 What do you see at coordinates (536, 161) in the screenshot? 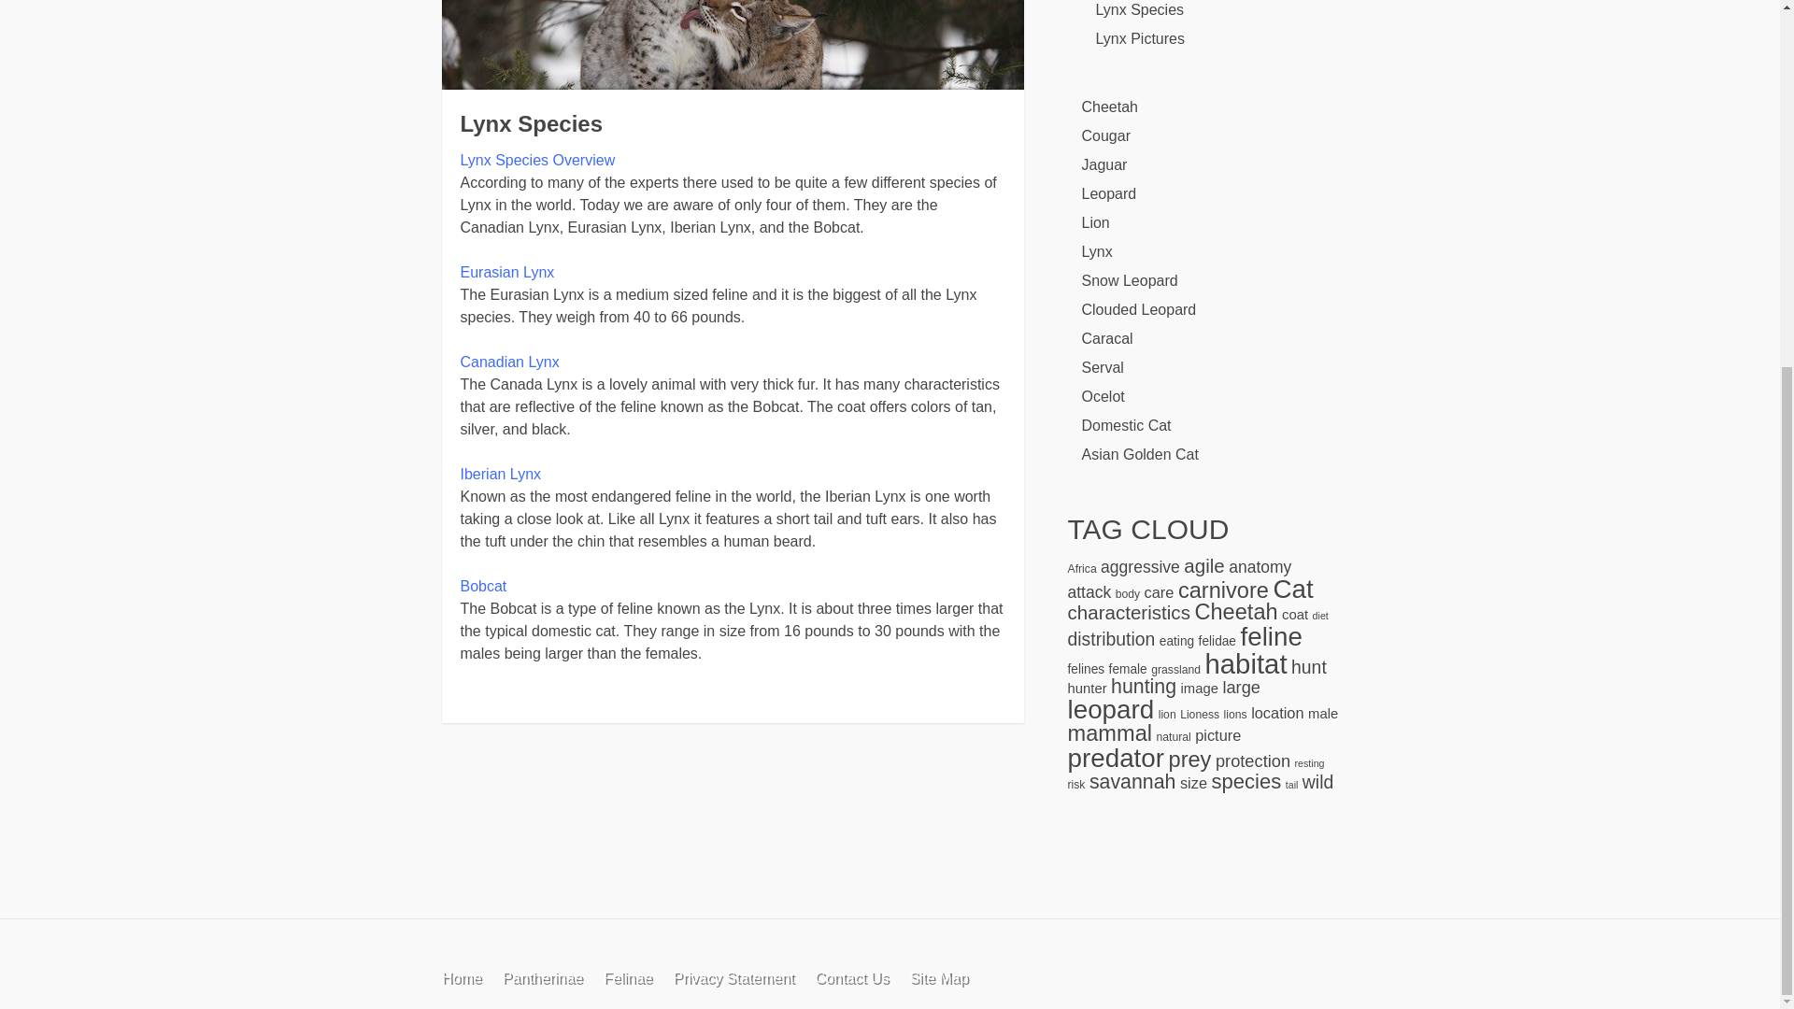
I see `Lynx Species Overview` at bounding box center [536, 161].